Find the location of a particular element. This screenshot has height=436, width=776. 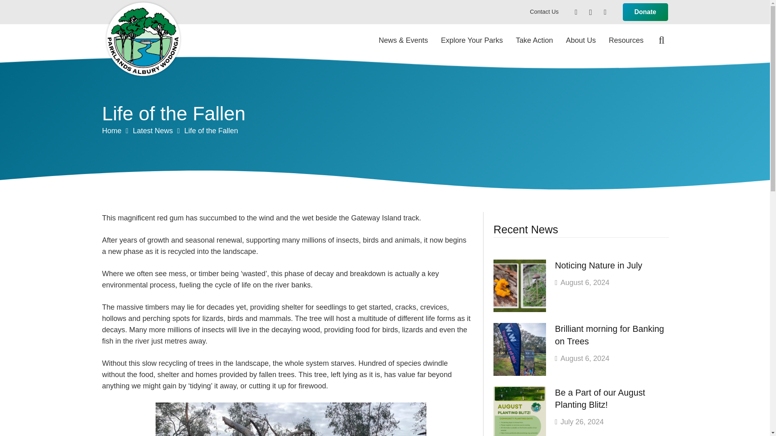

Contact Us is located at coordinates (544, 11).